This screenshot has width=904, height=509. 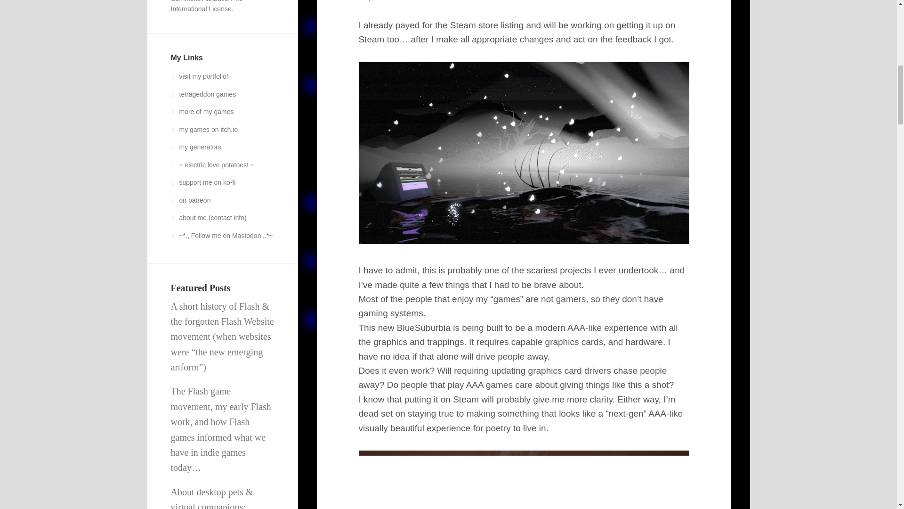 I want to click on the official potatoware website, so click(x=212, y=165).